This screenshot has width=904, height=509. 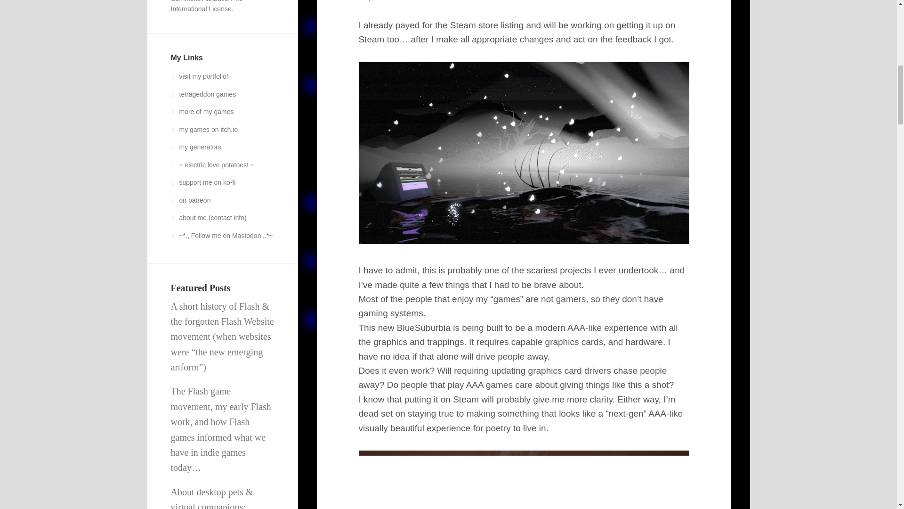 I want to click on the official potatoware website, so click(x=212, y=165).